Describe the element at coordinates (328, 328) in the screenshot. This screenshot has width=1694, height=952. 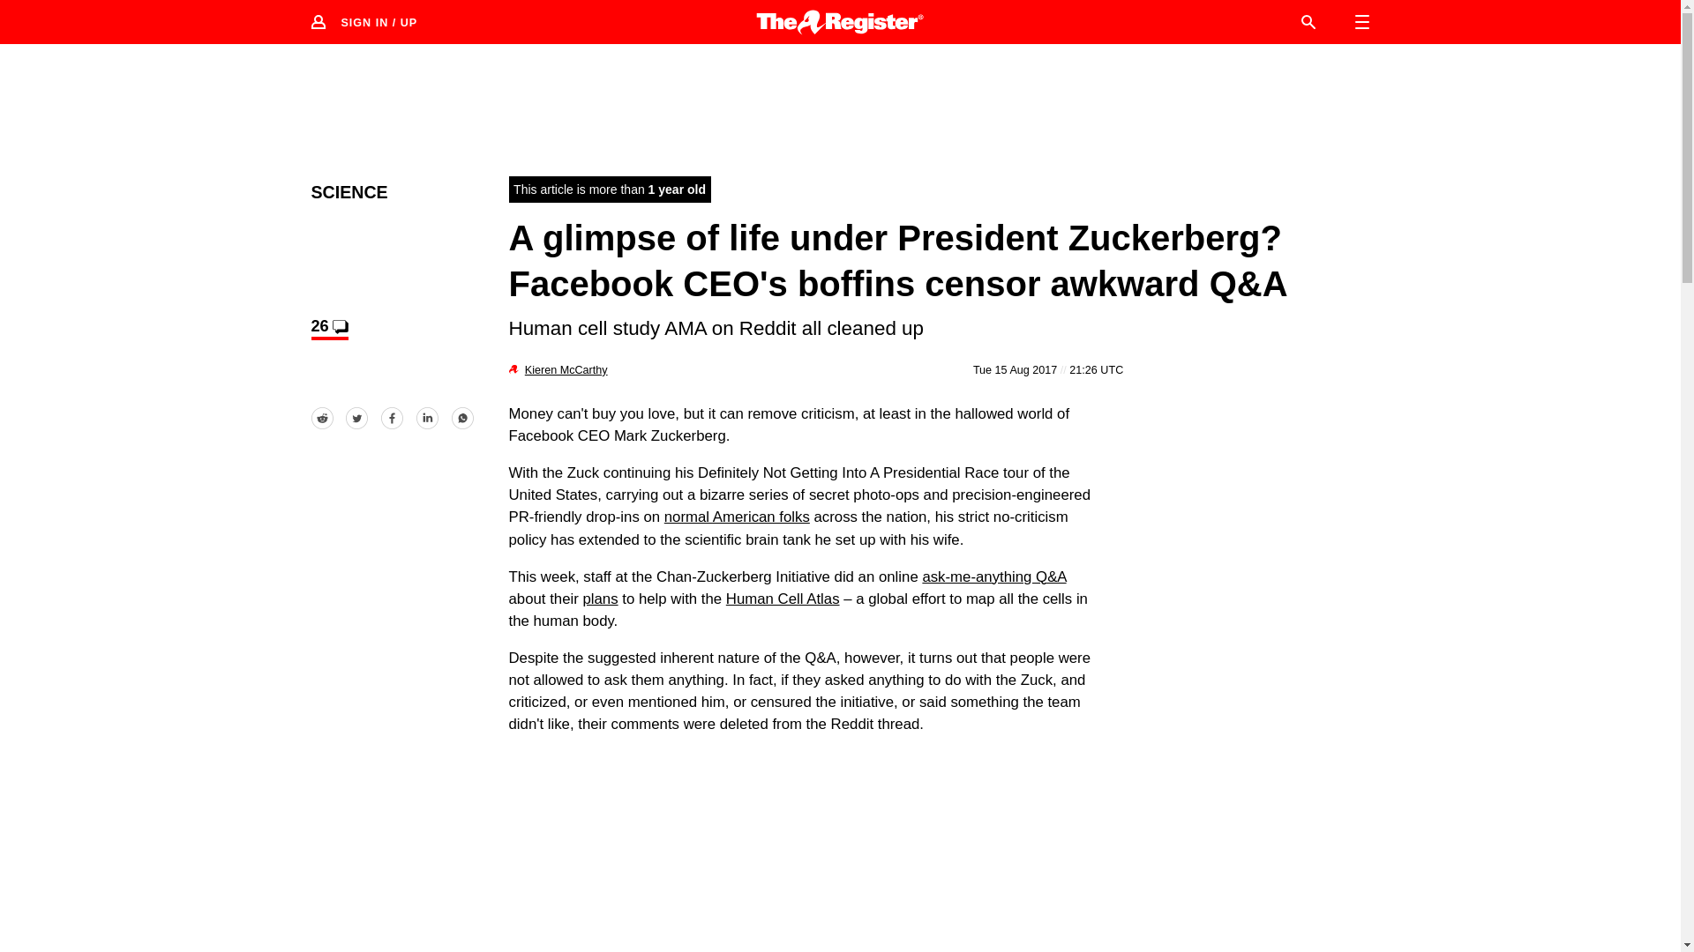
I see `View comments on this article` at that location.